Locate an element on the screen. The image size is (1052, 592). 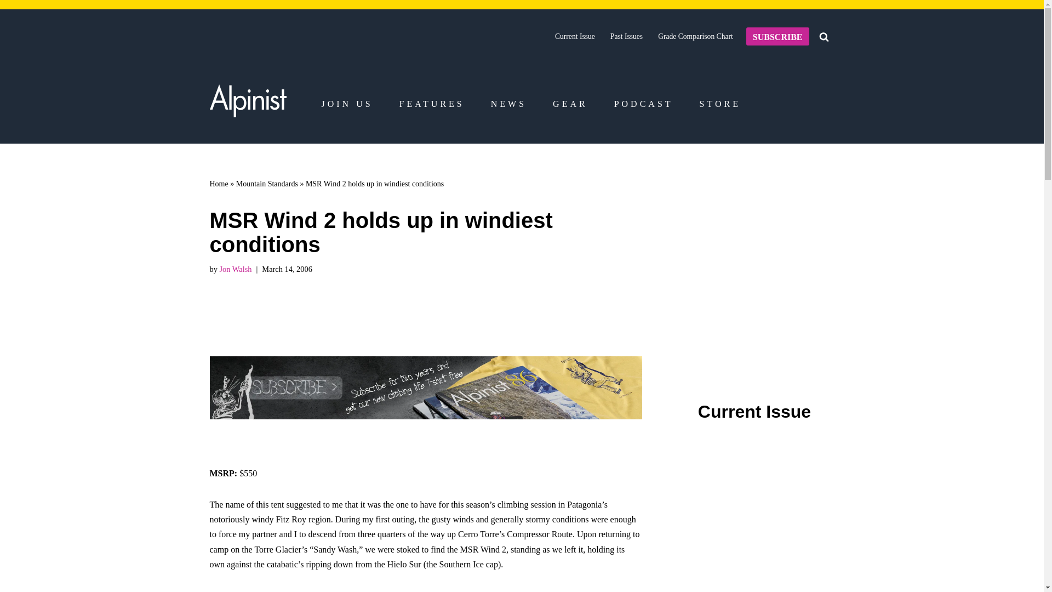
Jon Walsh is located at coordinates (235, 269).